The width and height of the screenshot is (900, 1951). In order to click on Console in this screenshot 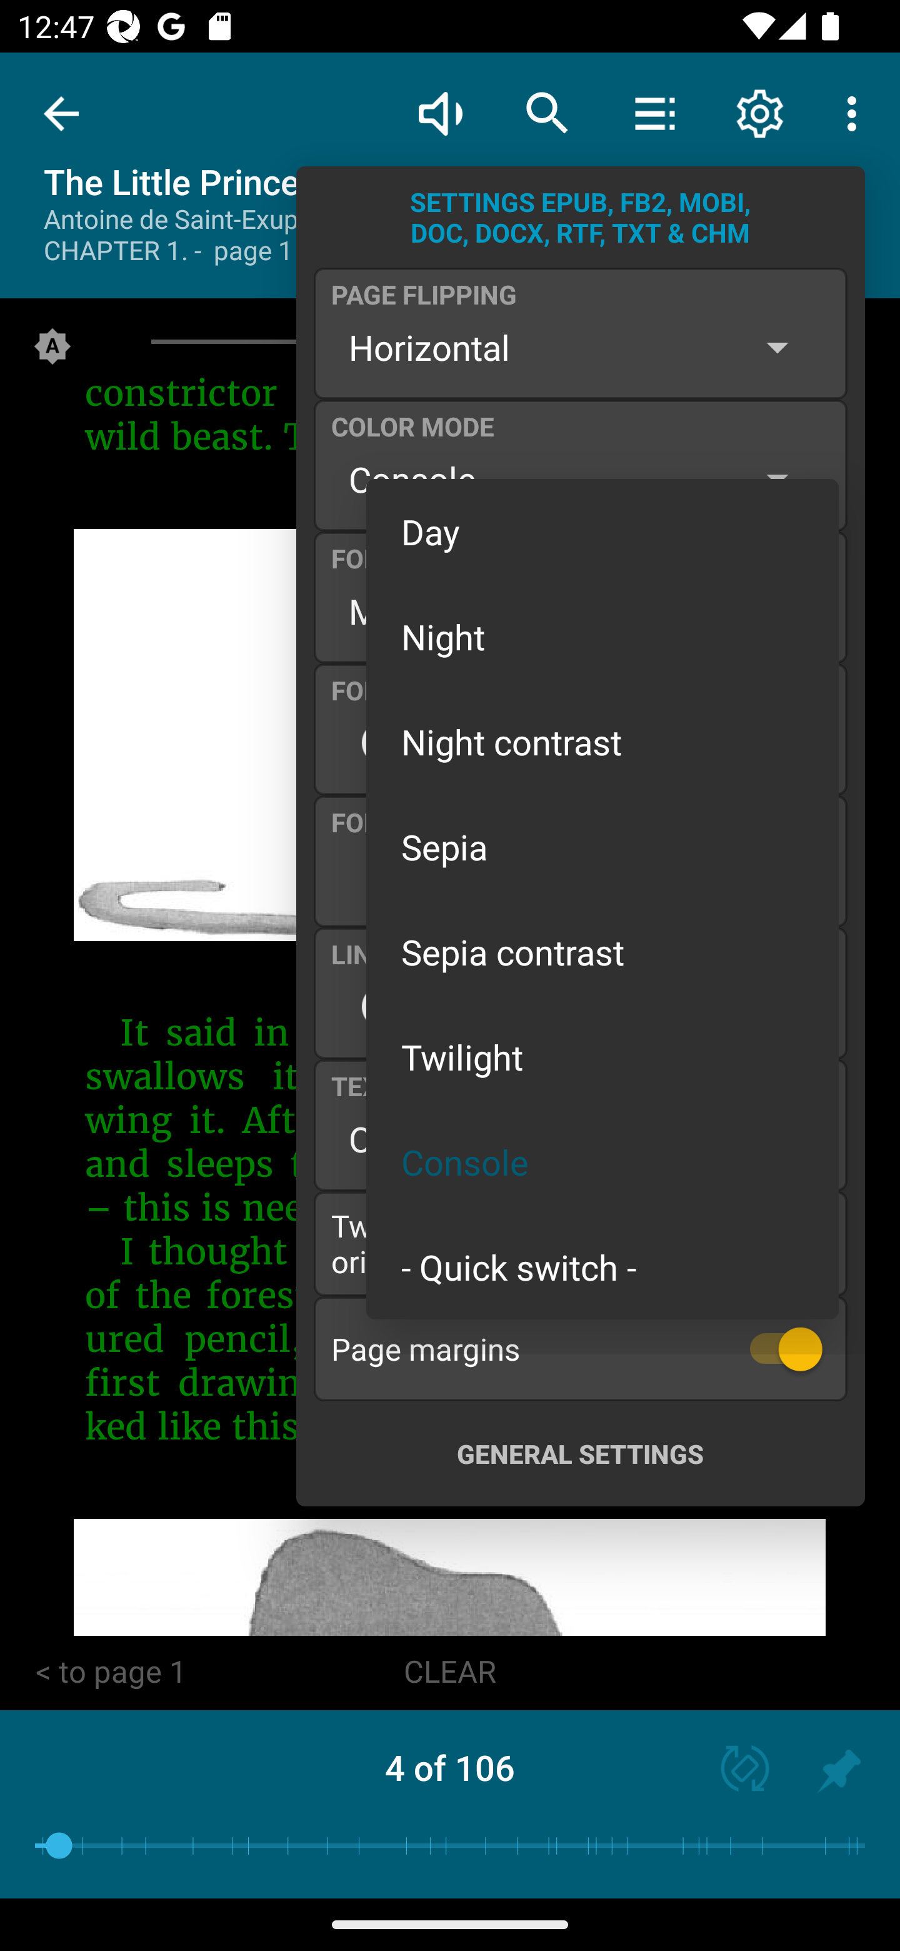, I will do `click(602, 1162)`.